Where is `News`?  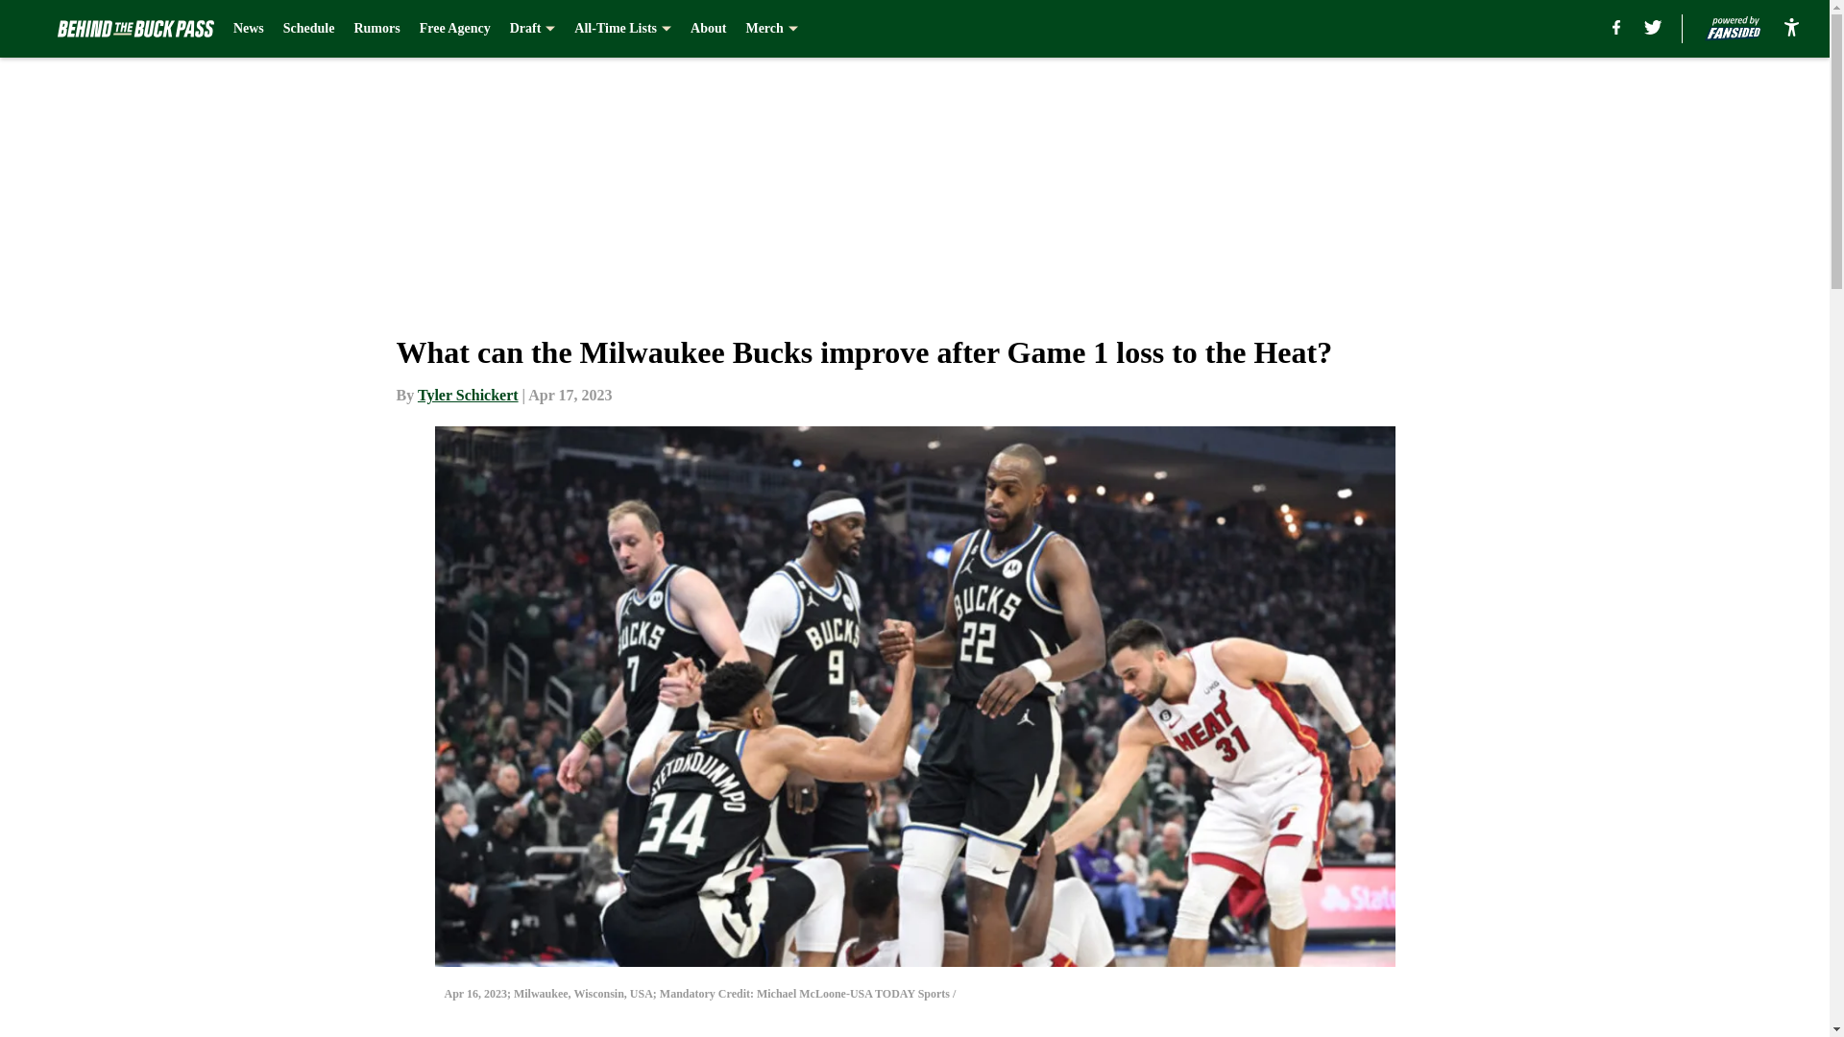
News is located at coordinates (248, 29).